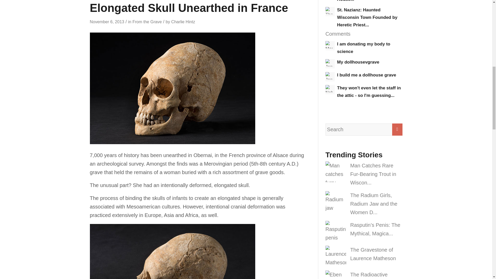  Describe the element at coordinates (183, 21) in the screenshot. I see `Charlie Hintz` at that location.